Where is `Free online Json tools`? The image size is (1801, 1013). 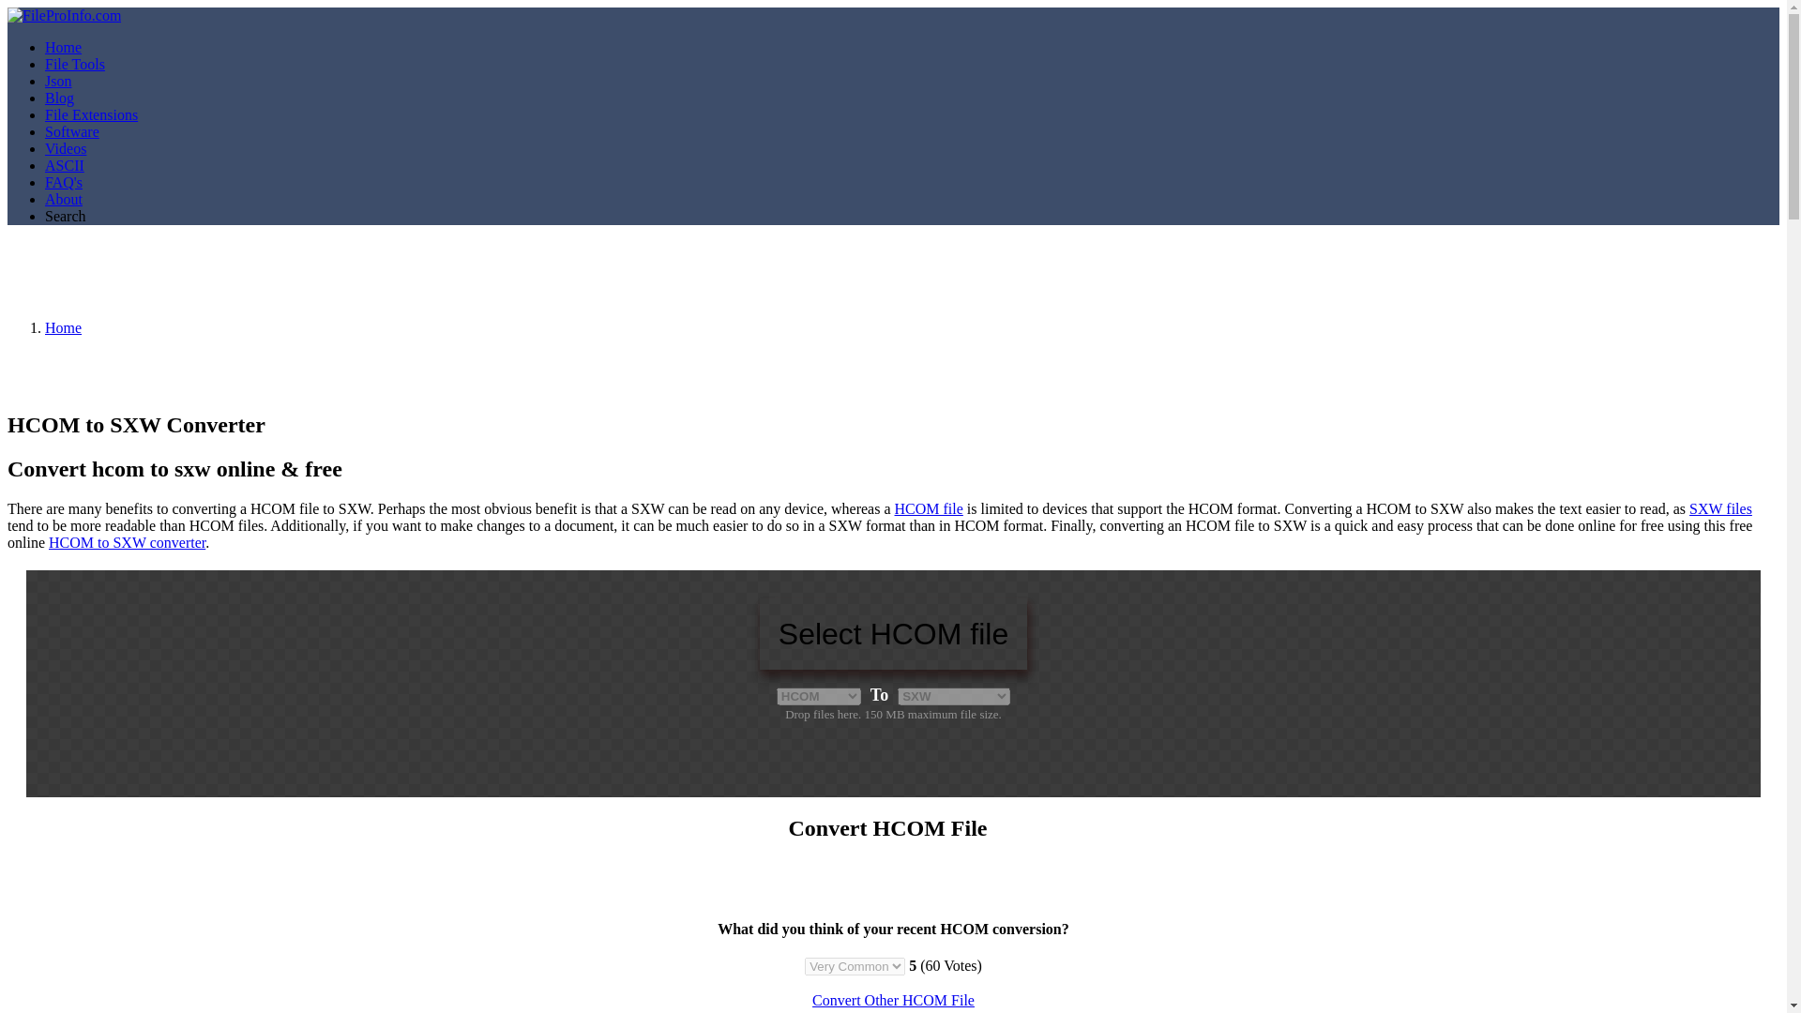
Free online Json tools is located at coordinates (58, 81).